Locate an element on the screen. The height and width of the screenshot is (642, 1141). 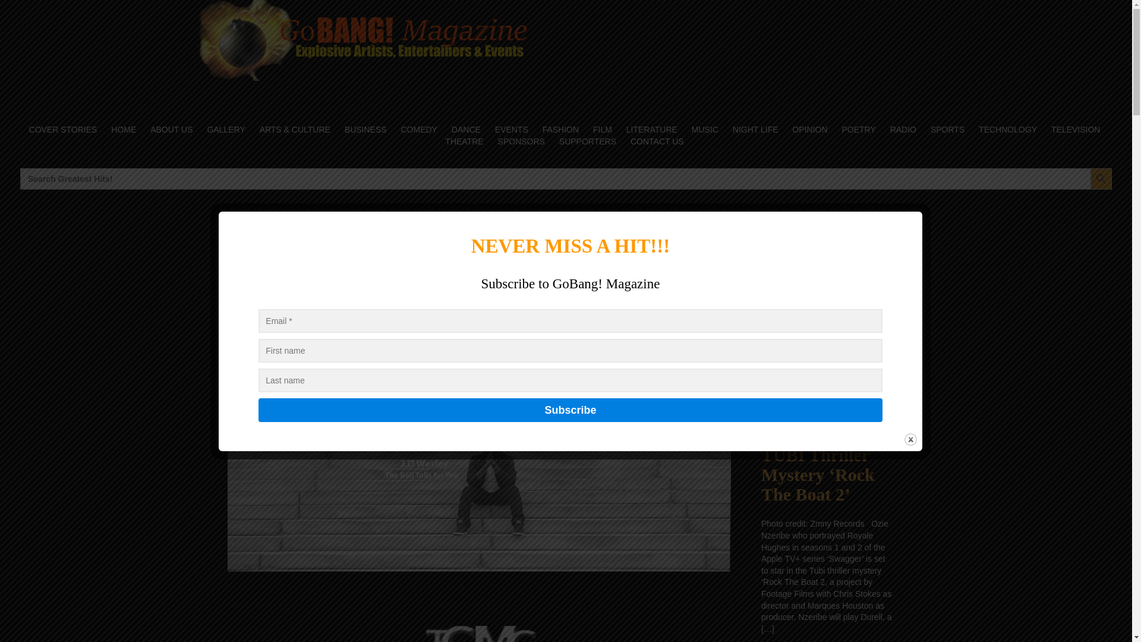
ABOUT US is located at coordinates (171, 129).